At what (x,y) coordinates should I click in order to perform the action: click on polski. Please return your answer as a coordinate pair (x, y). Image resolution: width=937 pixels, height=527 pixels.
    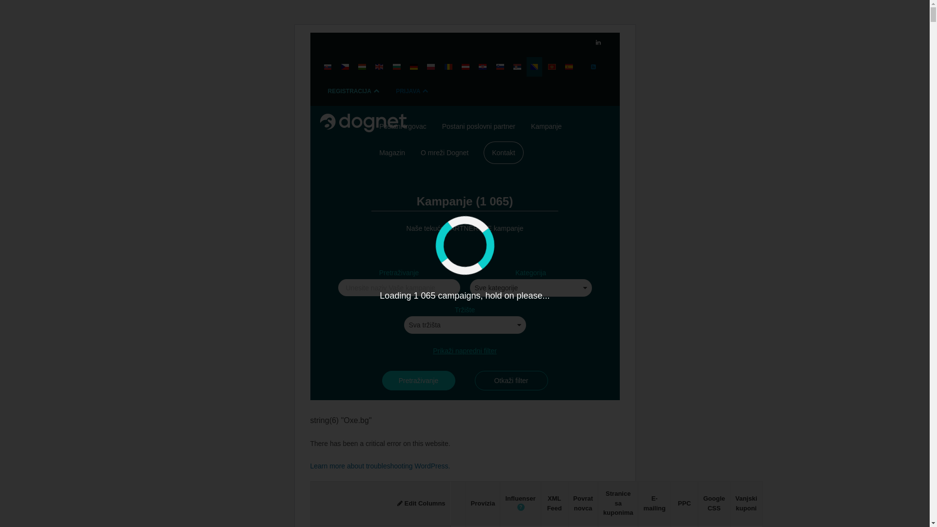
    Looking at the image, I should click on (431, 67).